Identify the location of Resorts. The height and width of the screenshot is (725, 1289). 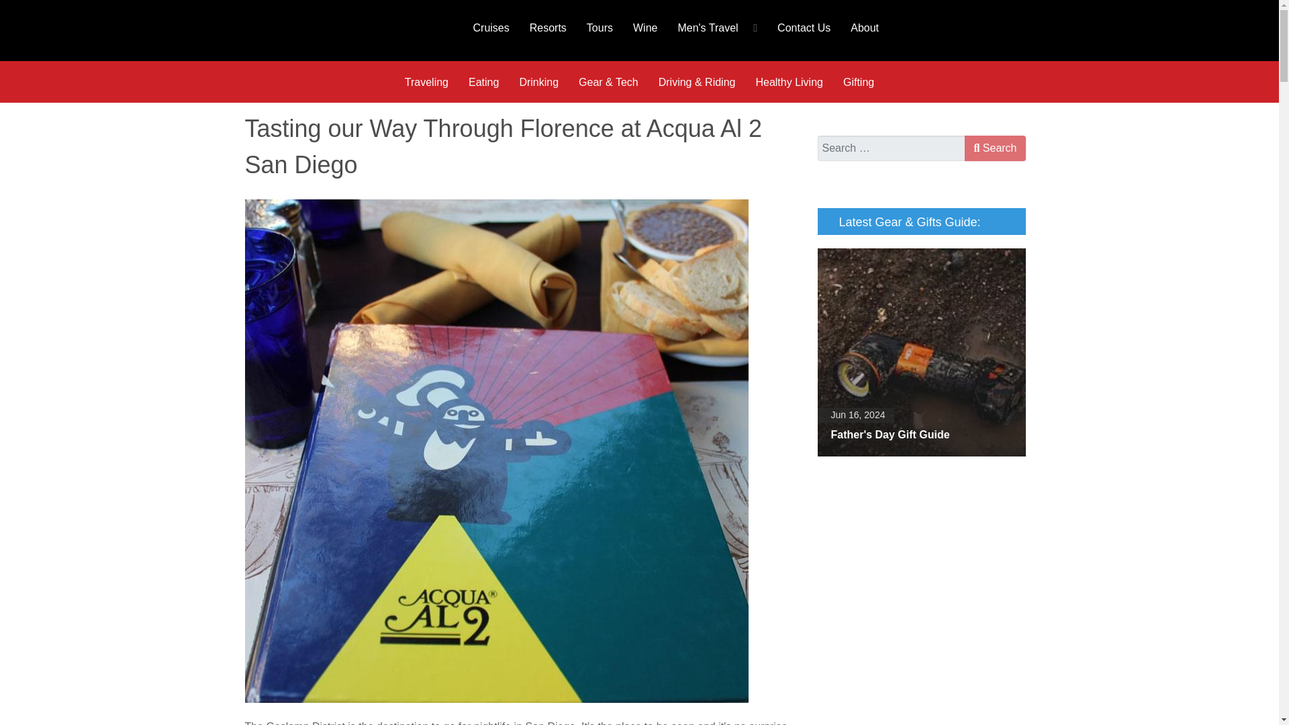
(548, 27).